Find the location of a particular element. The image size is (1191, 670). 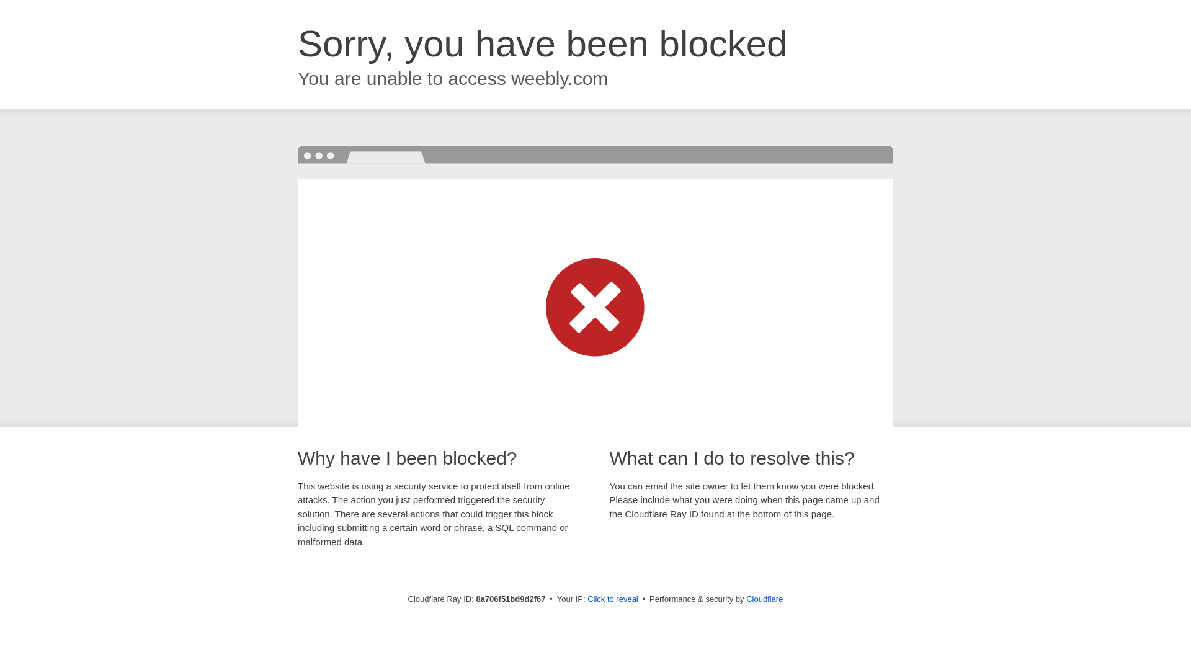

Cloudflare is located at coordinates (764, 599).